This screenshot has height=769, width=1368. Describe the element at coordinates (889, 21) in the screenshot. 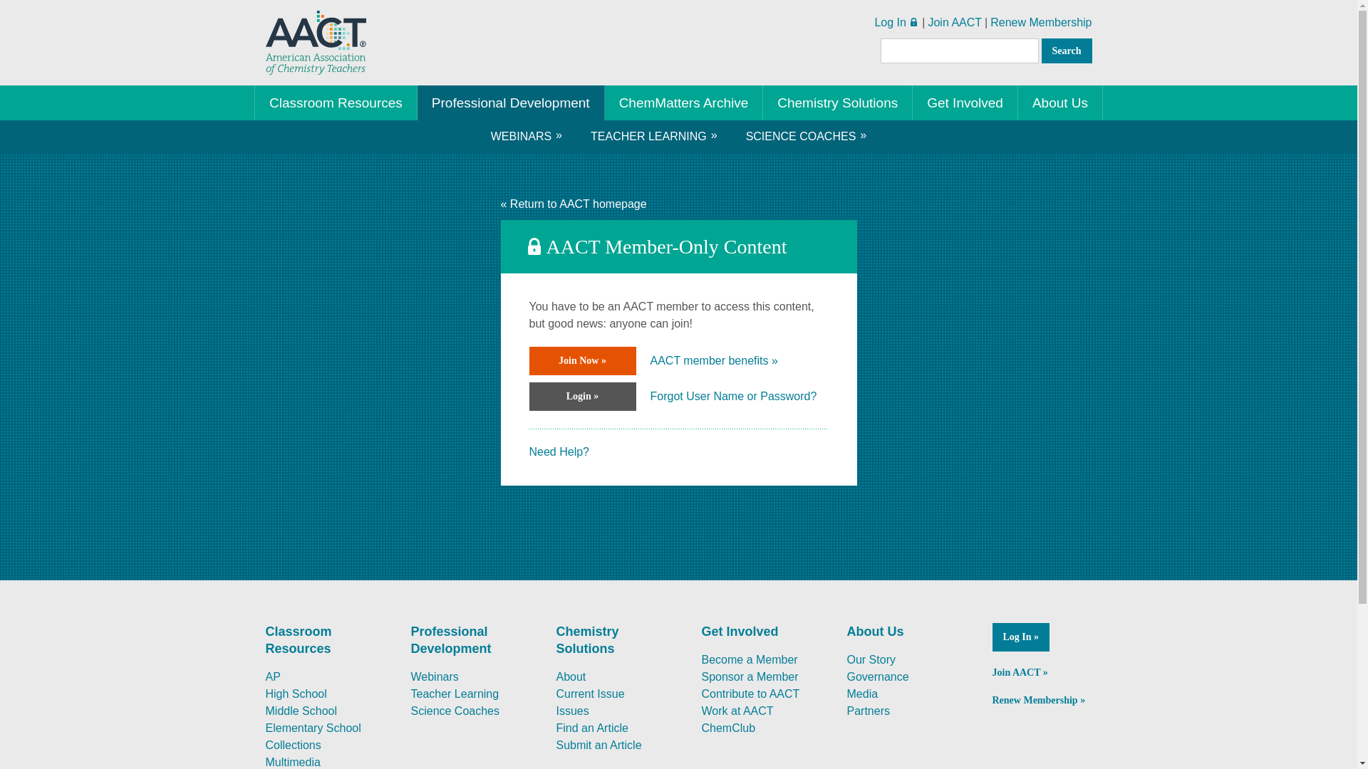

I see `Log In` at that location.